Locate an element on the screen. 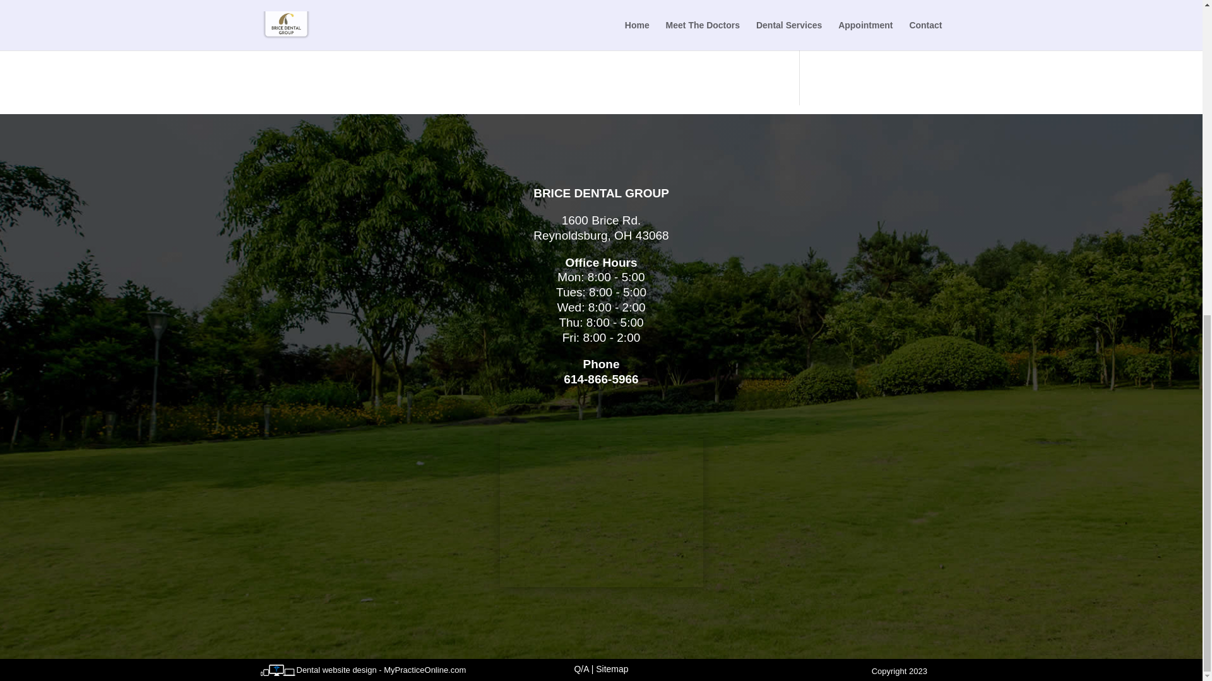 The width and height of the screenshot is (1212, 681). Sitemap is located at coordinates (612, 669).